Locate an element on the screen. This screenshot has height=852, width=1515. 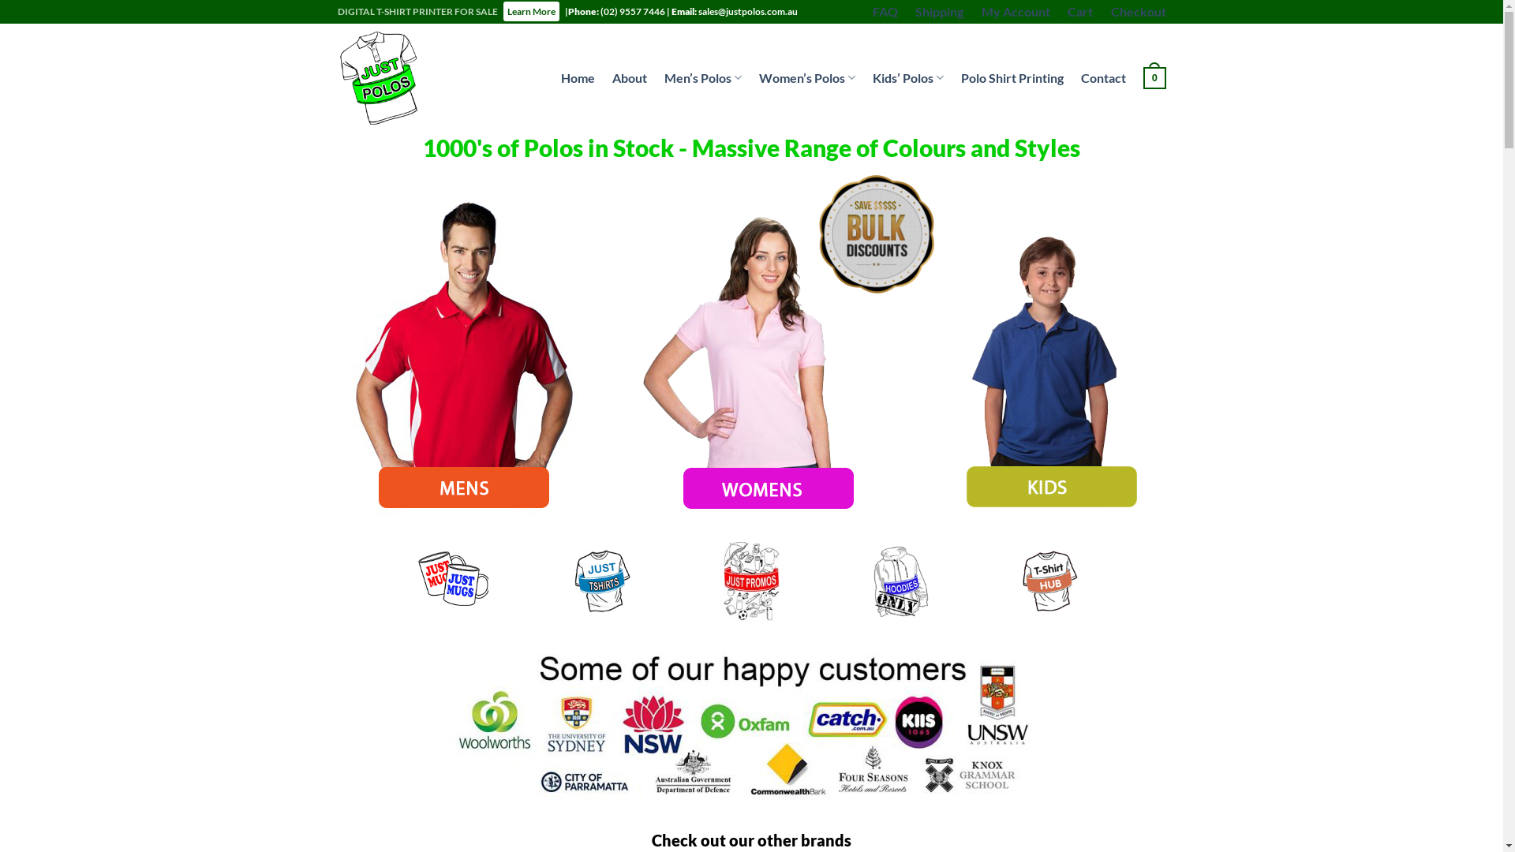
Just-TShirt is located at coordinates (603, 581).